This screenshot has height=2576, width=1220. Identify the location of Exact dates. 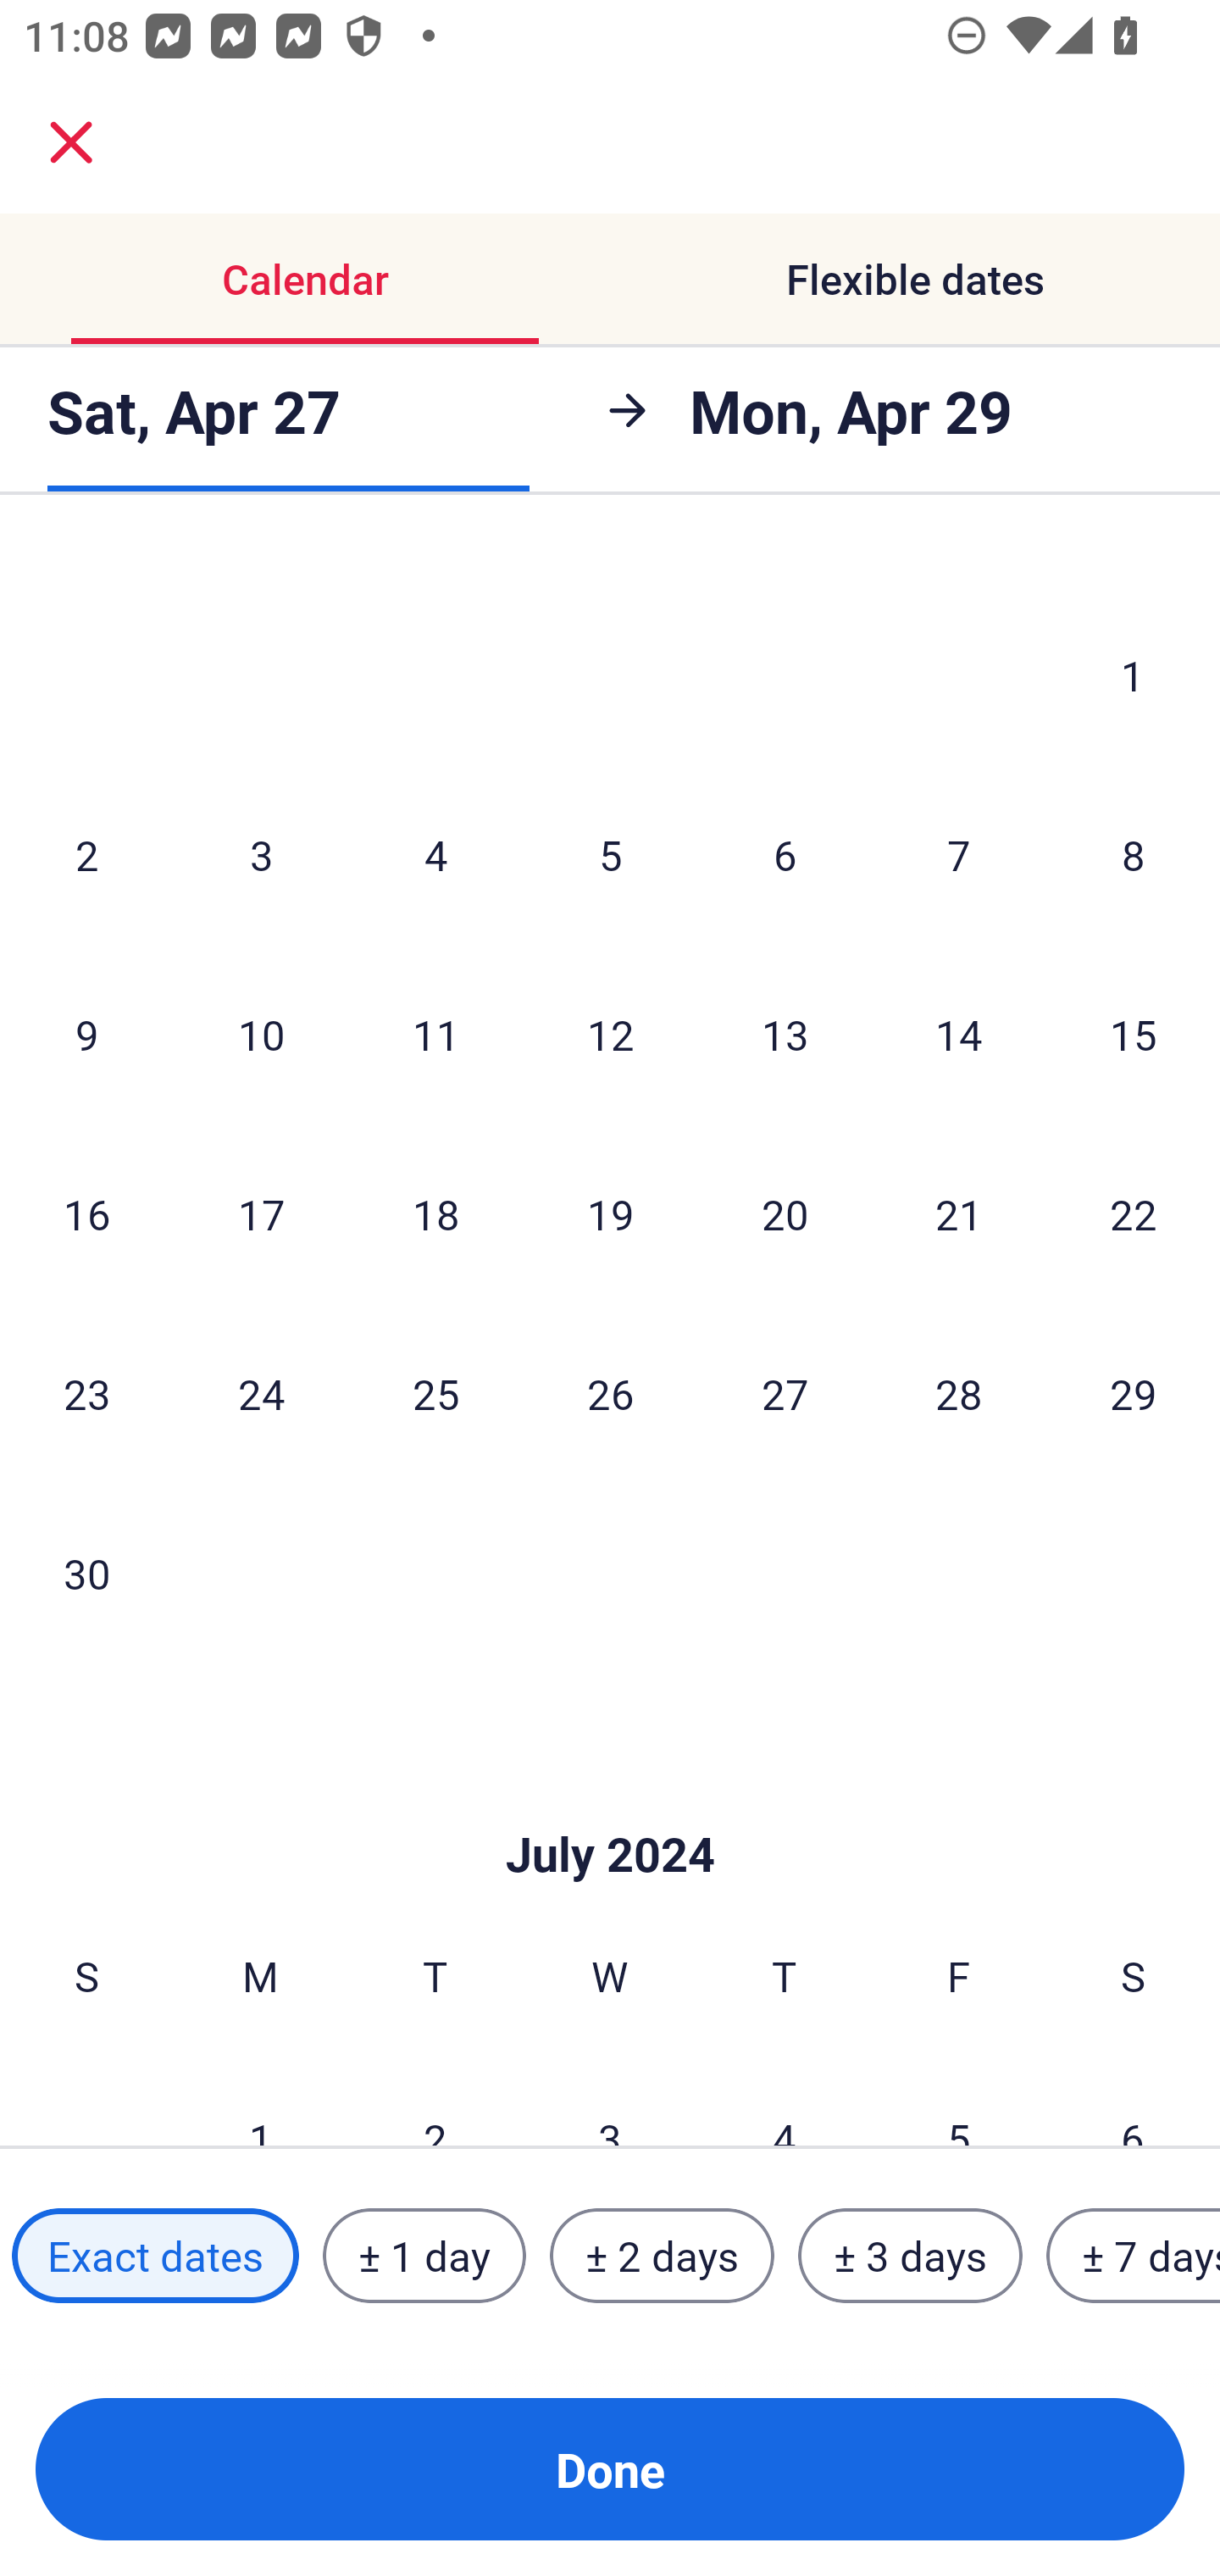
(155, 2255).